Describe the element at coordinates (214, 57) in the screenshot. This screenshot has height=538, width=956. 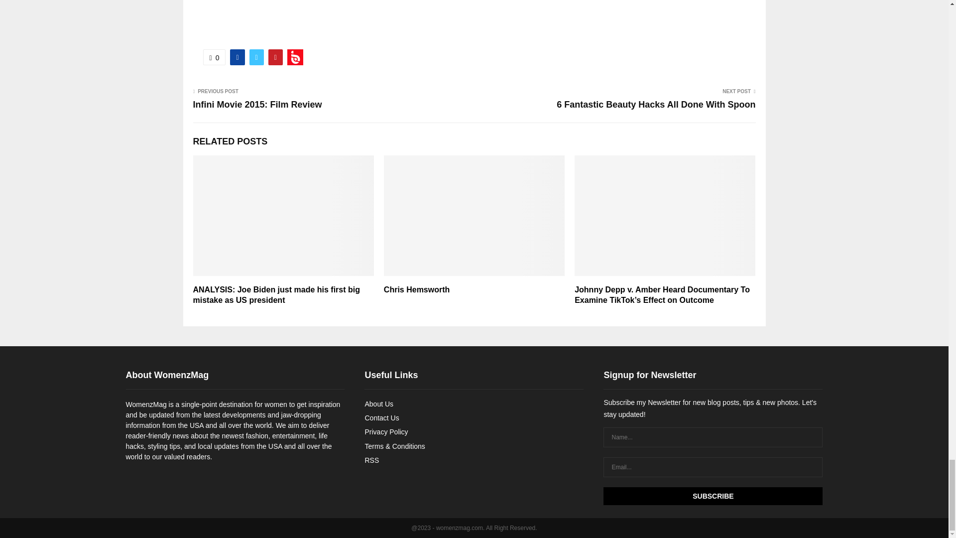
I see `0` at that location.